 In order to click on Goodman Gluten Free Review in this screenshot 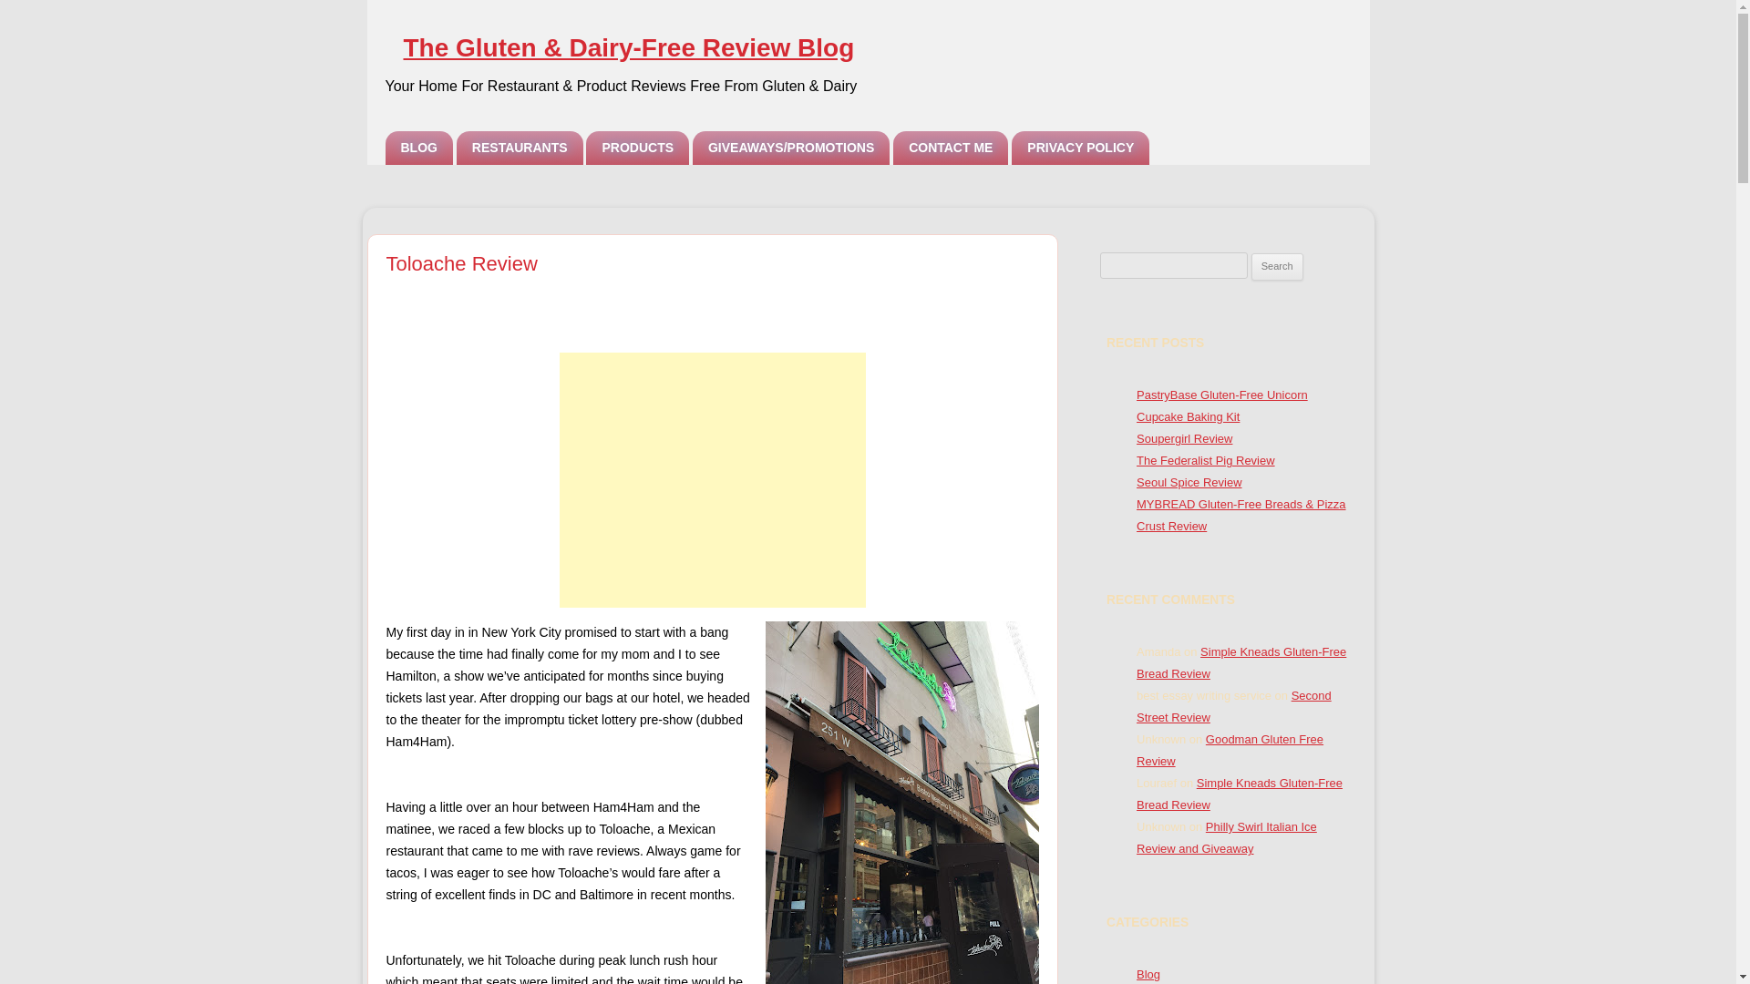, I will do `click(1229, 750)`.